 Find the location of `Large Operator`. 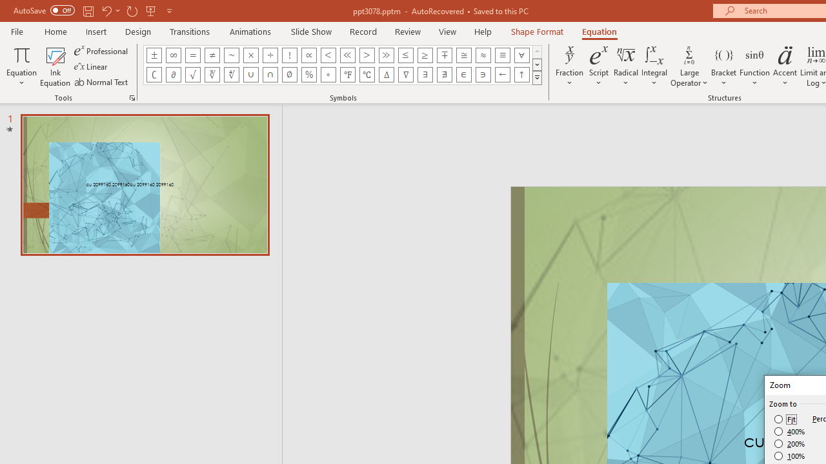

Large Operator is located at coordinates (689, 66).